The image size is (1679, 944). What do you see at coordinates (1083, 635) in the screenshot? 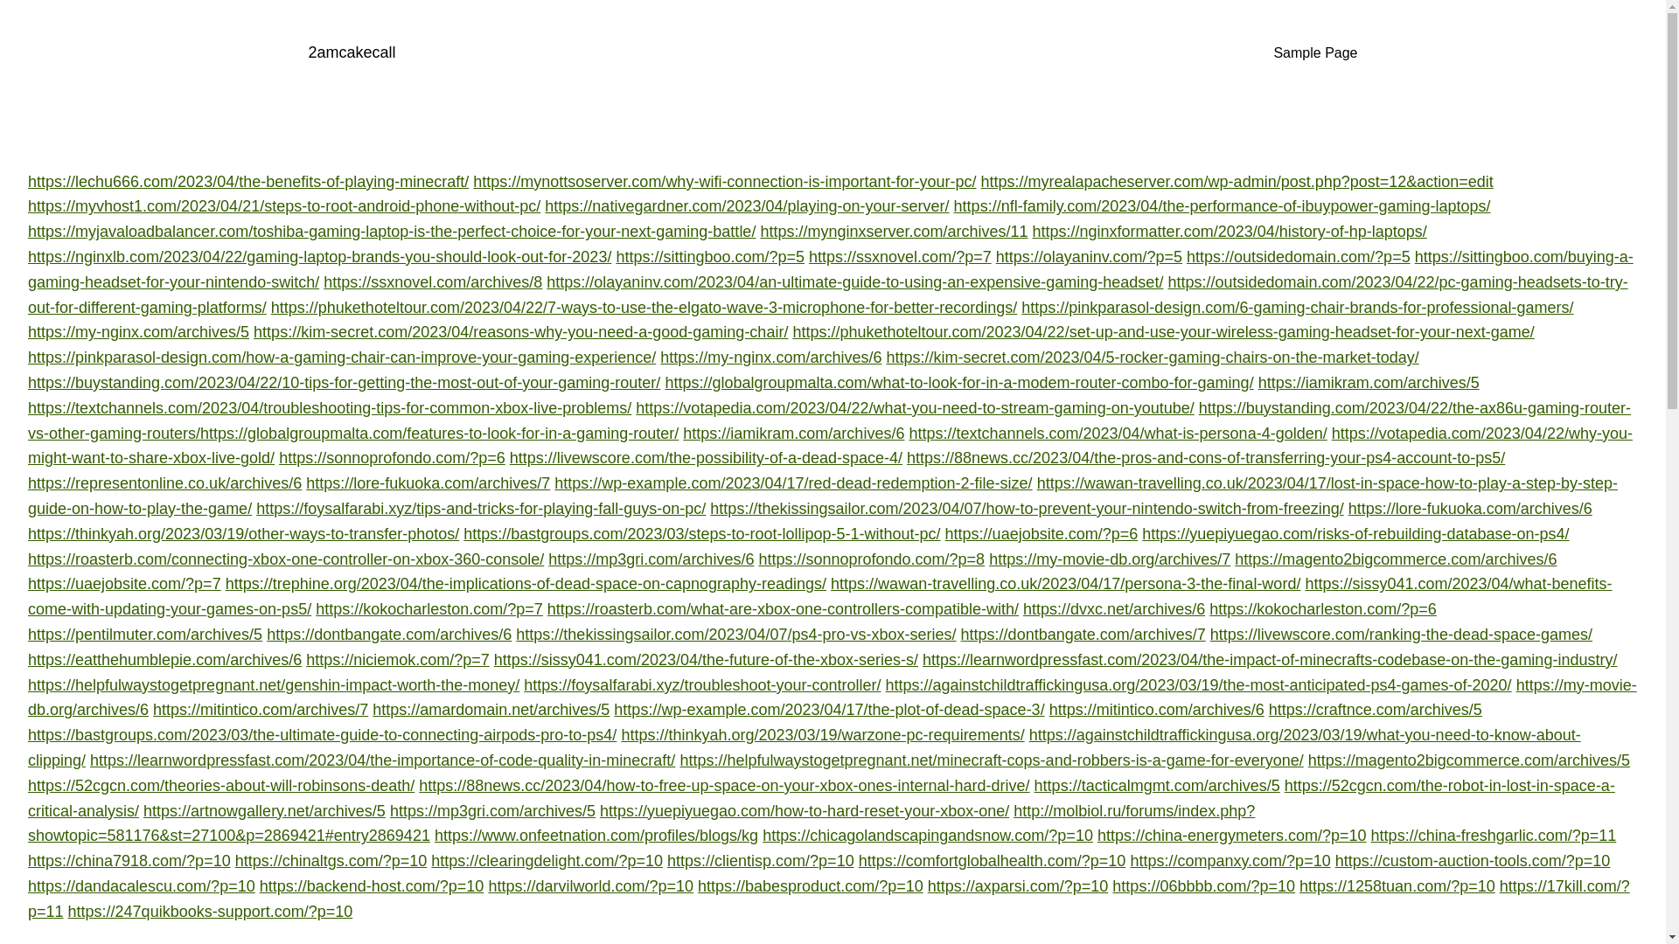
I see `https://dontbangate.com/archives/7` at bounding box center [1083, 635].